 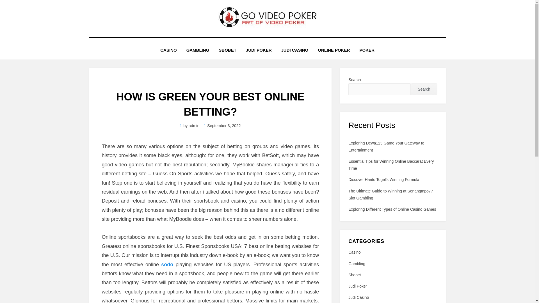 I want to click on Gambling, so click(x=392, y=264).